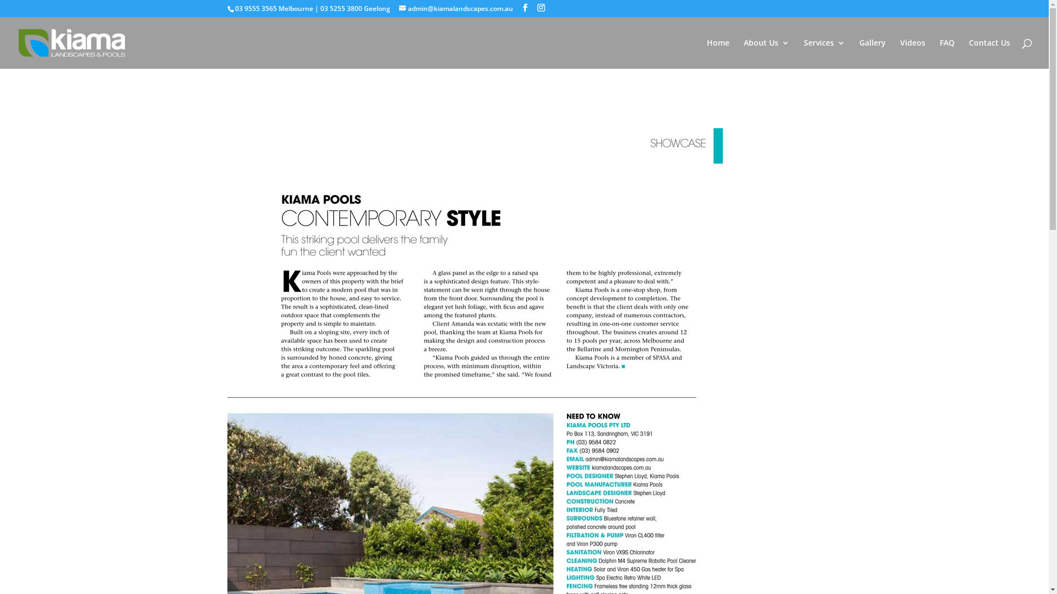 Image resolution: width=1057 pixels, height=594 pixels. I want to click on Contact Us, so click(990, 54).